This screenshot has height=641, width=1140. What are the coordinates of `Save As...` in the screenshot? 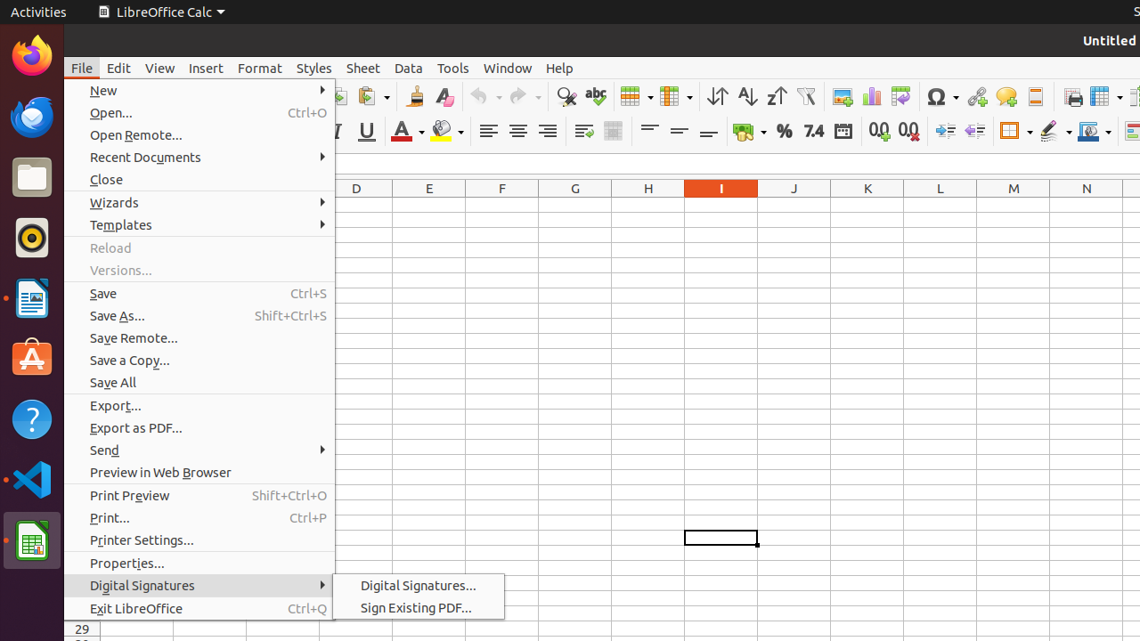 It's located at (199, 315).